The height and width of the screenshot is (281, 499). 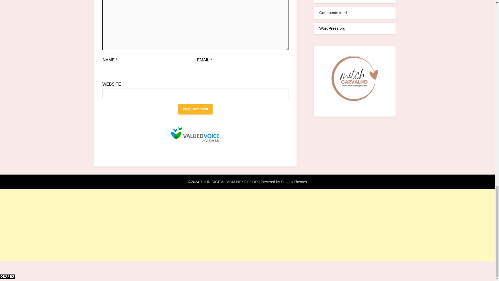 I want to click on Comments feed, so click(x=333, y=12).